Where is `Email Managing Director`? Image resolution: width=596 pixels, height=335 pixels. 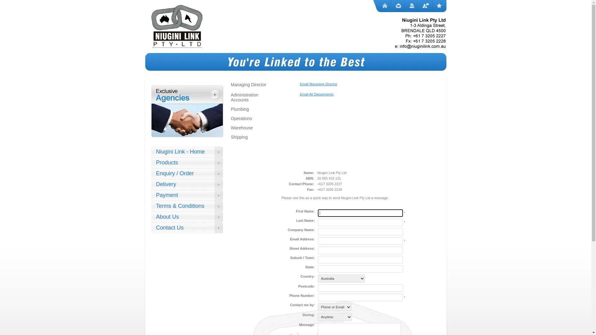 Email Managing Director is located at coordinates (318, 84).